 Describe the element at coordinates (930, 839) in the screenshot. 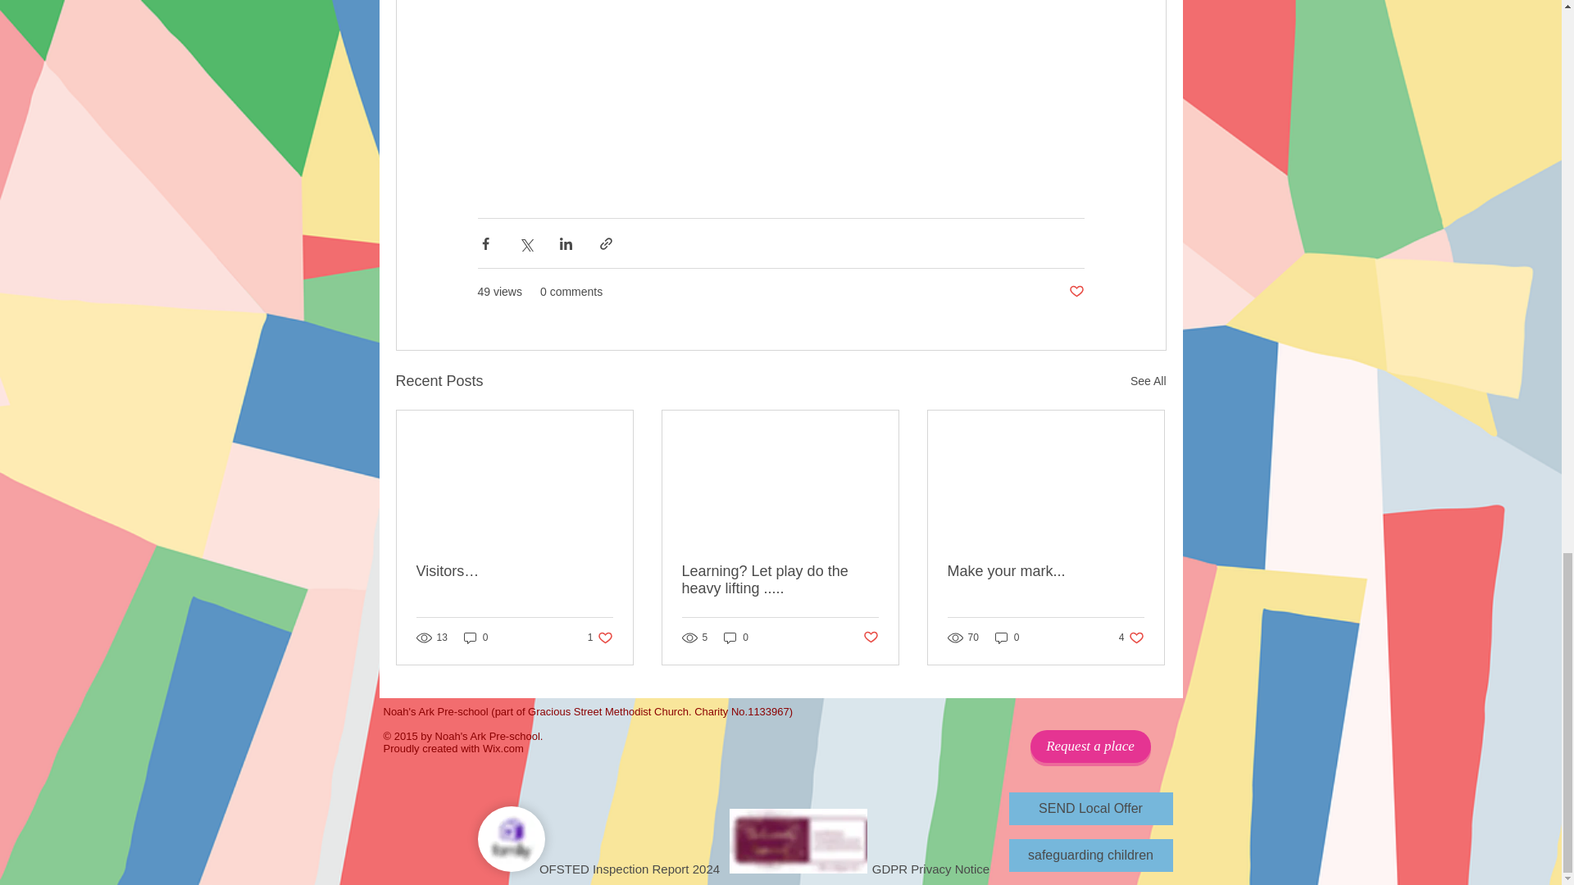

I see `GDPR Privacy Notice` at that location.